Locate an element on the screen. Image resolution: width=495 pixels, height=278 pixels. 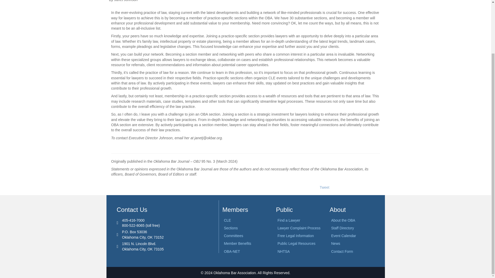
NHTSA is located at coordinates (283, 251).